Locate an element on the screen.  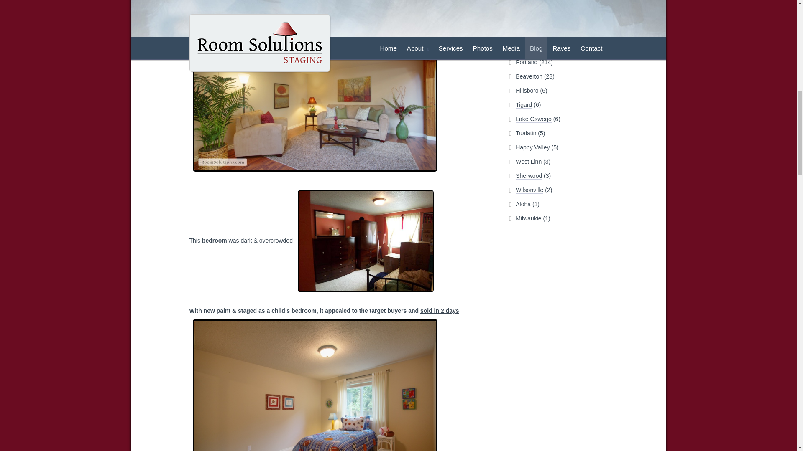
portland oregon home staging experts is located at coordinates (366, 241).